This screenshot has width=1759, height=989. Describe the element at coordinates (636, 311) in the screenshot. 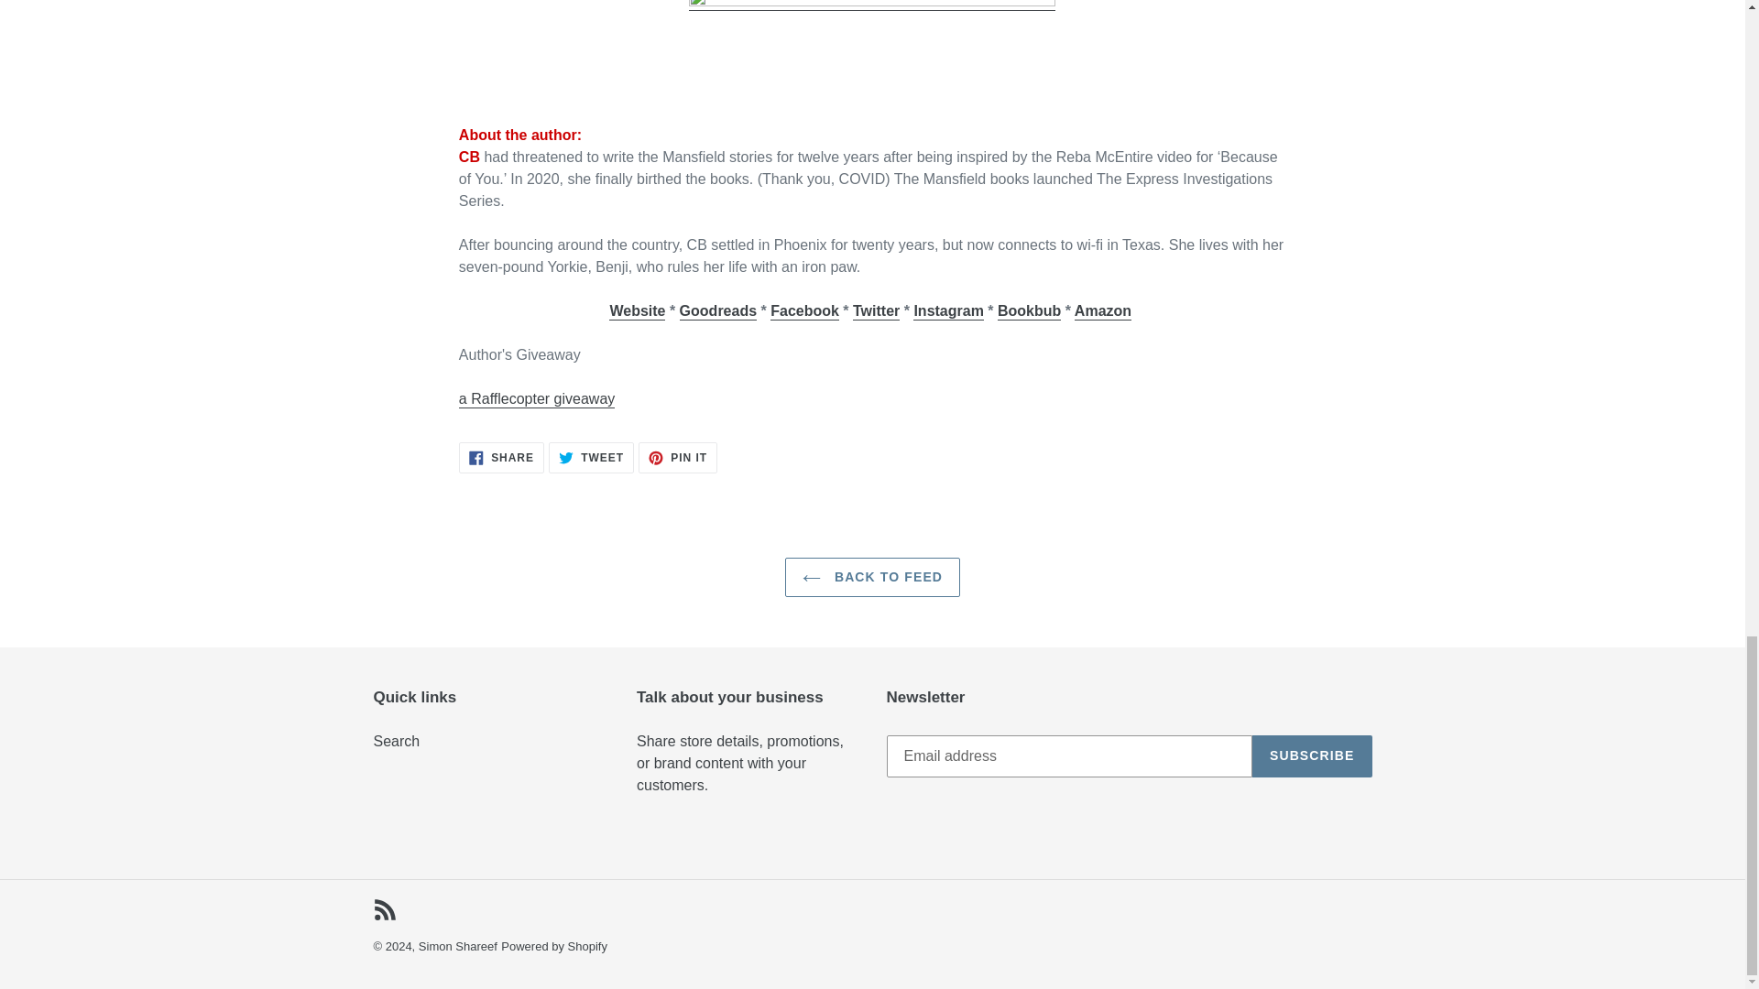

I see `Website` at that location.